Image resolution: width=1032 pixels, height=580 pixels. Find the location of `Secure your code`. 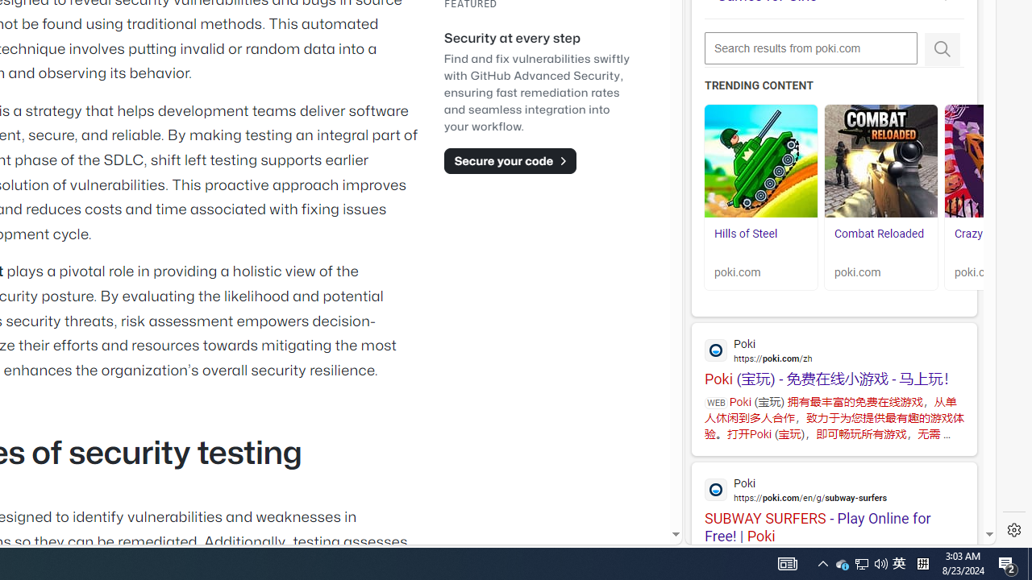

Secure your code is located at coordinates (510, 160).